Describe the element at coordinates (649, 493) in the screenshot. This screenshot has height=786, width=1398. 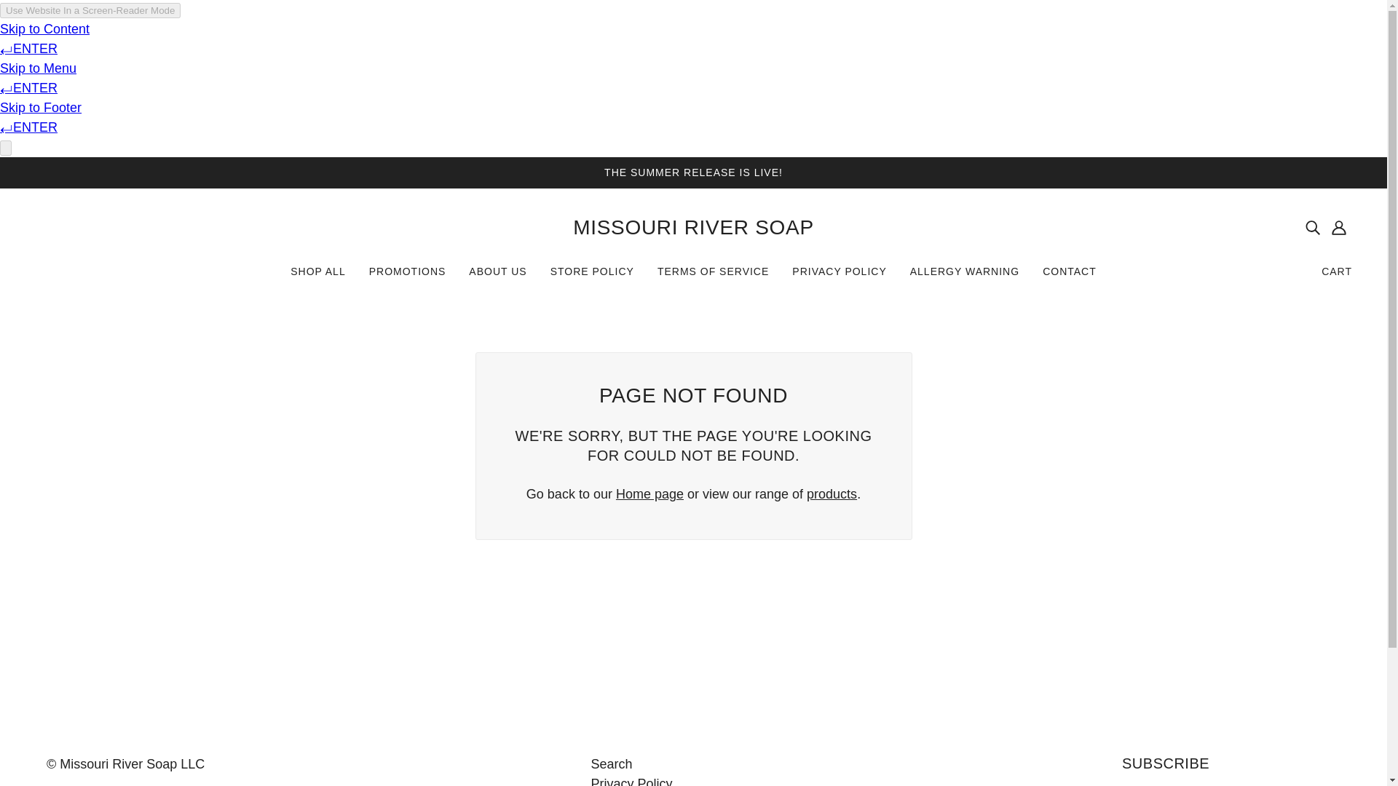
I see `Home page` at that location.